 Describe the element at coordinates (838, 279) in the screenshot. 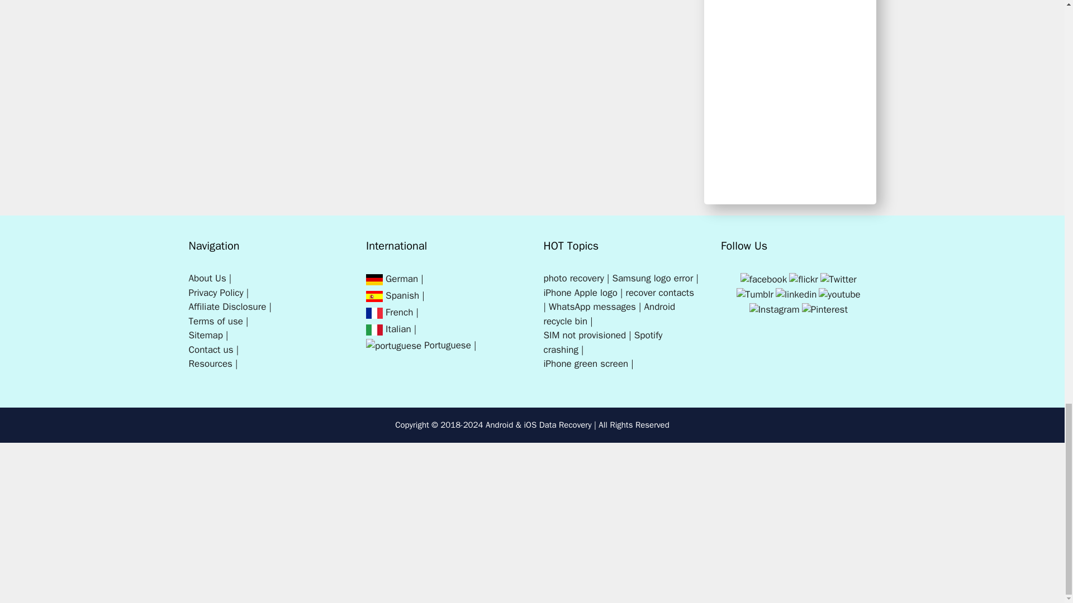

I see `Twitter` at that location.